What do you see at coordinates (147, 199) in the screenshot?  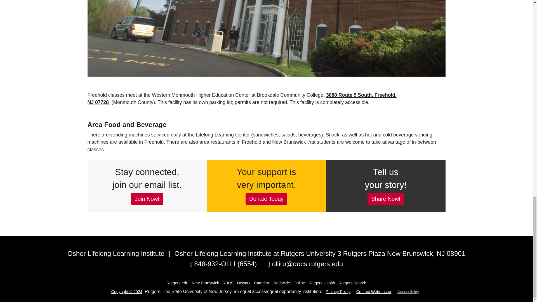 I see `Join Now!` at bounding box center [147, 199].